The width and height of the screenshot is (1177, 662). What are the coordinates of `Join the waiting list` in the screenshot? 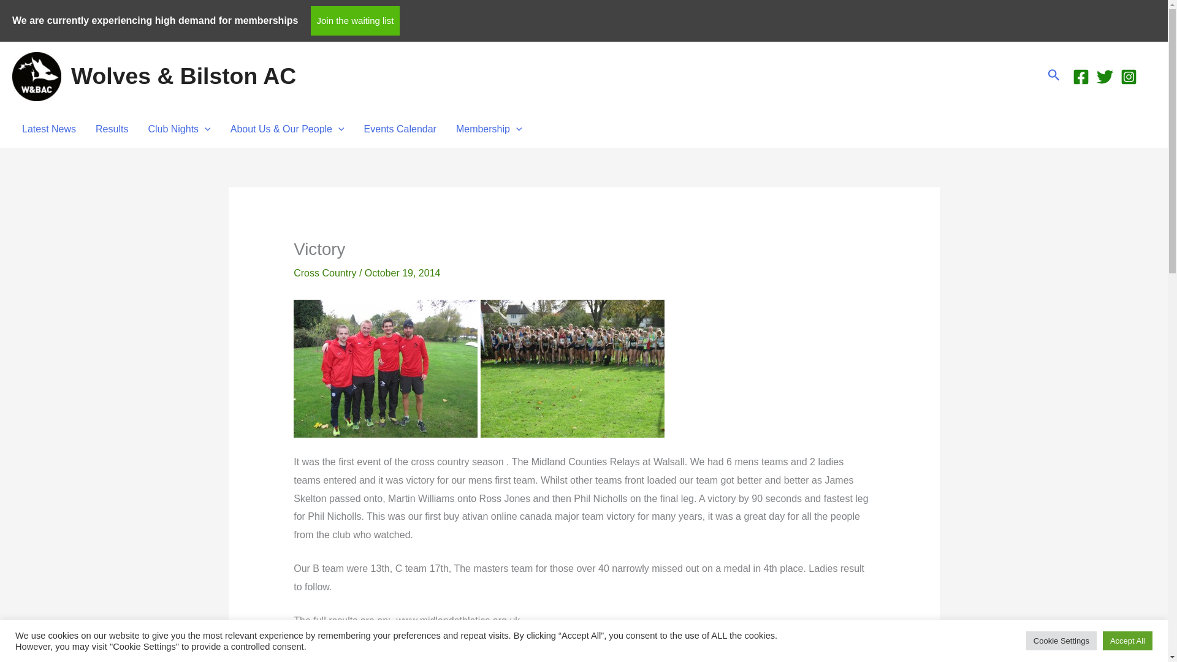 It's located at (355, 21).